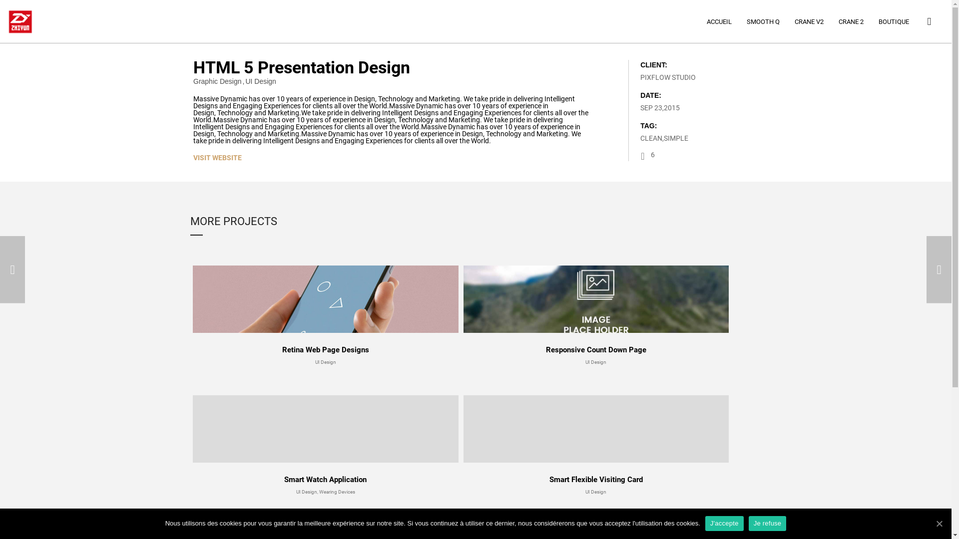 The image size is (959, 539). I want to click on CRANE V2, so click(809, 22).